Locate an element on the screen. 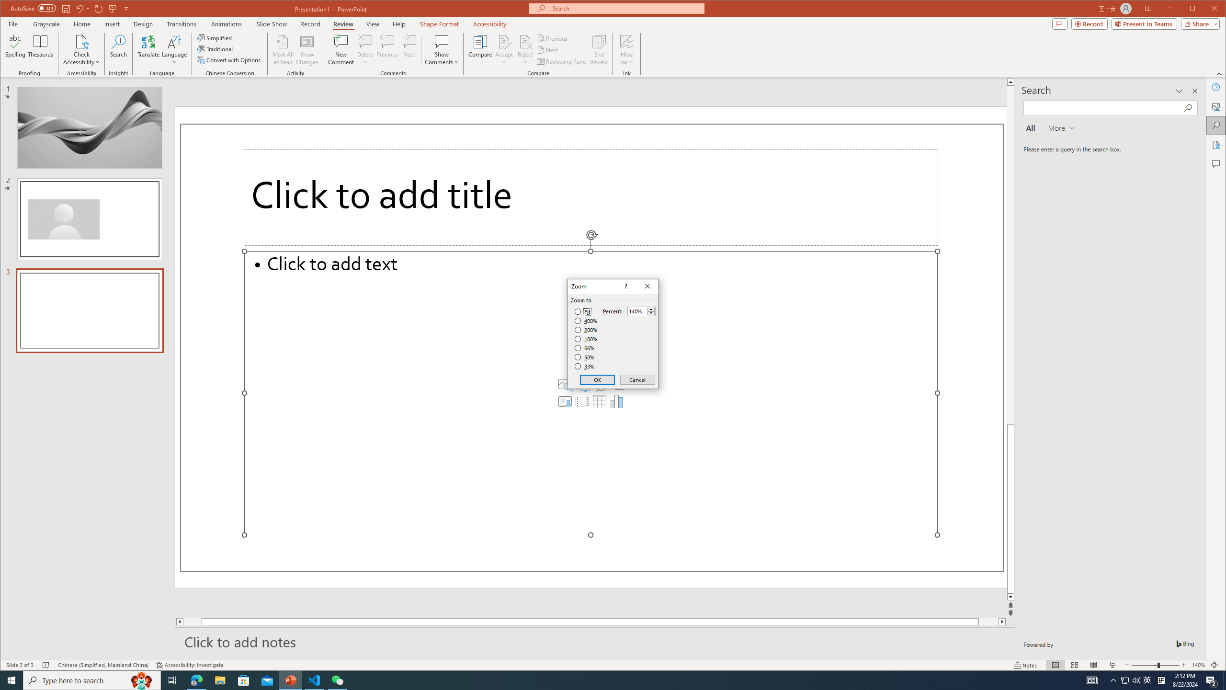  Accept is located at coordinates (504, 50).